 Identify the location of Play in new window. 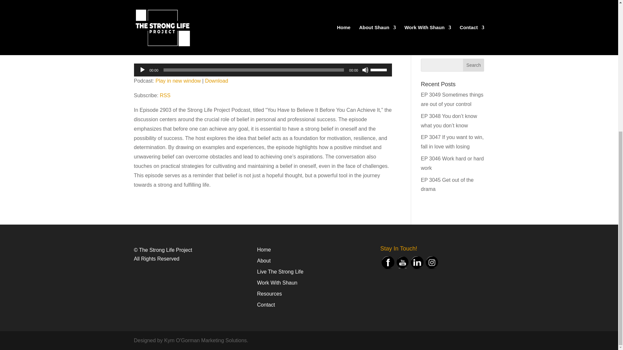
(178, 81).